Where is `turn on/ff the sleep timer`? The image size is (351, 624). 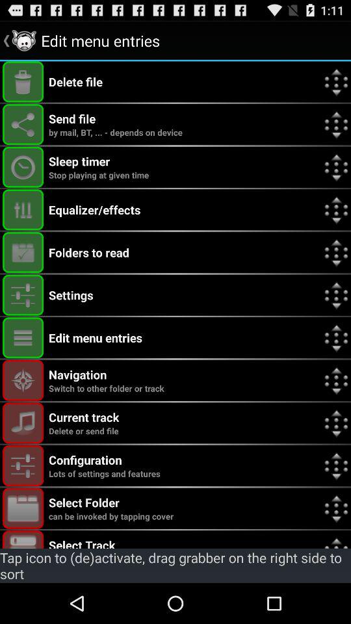 turn on/ff the sleep timer is located at coordinates (23, 166).